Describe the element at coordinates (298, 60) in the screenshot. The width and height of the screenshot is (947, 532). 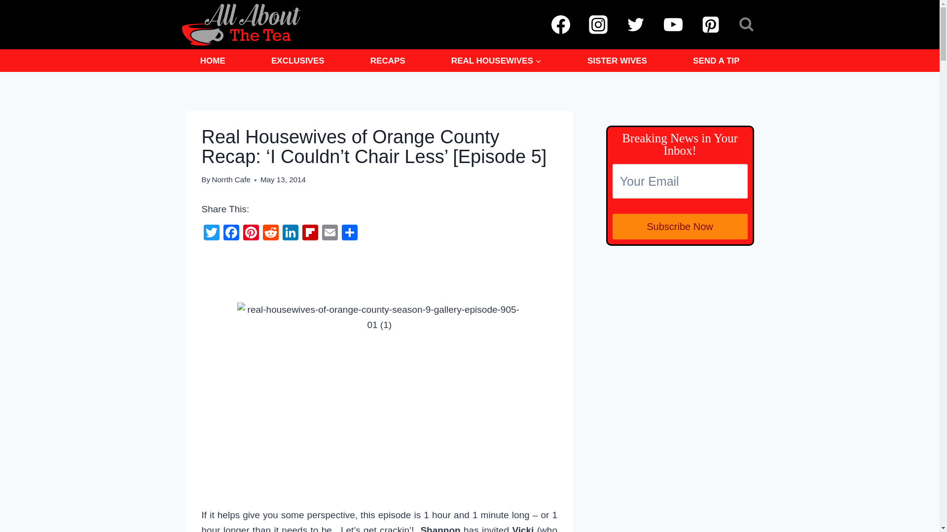
I see `EXCLUSIVES` at that location.